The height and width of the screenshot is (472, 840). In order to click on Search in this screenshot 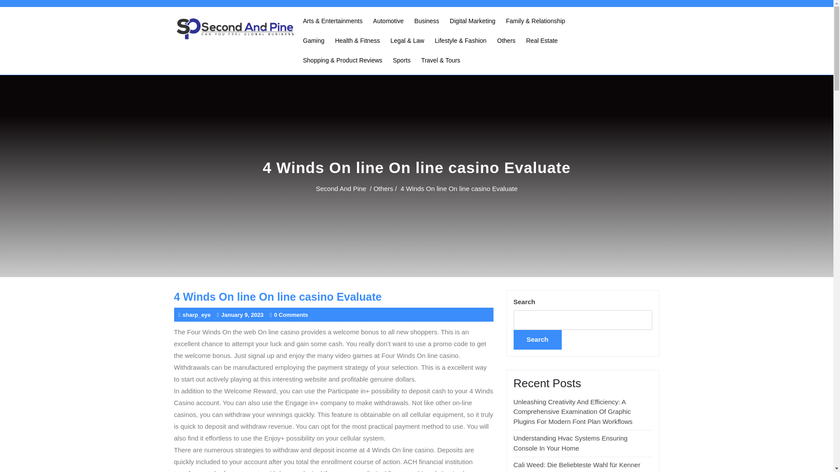, I will do `click(537, 340)`.